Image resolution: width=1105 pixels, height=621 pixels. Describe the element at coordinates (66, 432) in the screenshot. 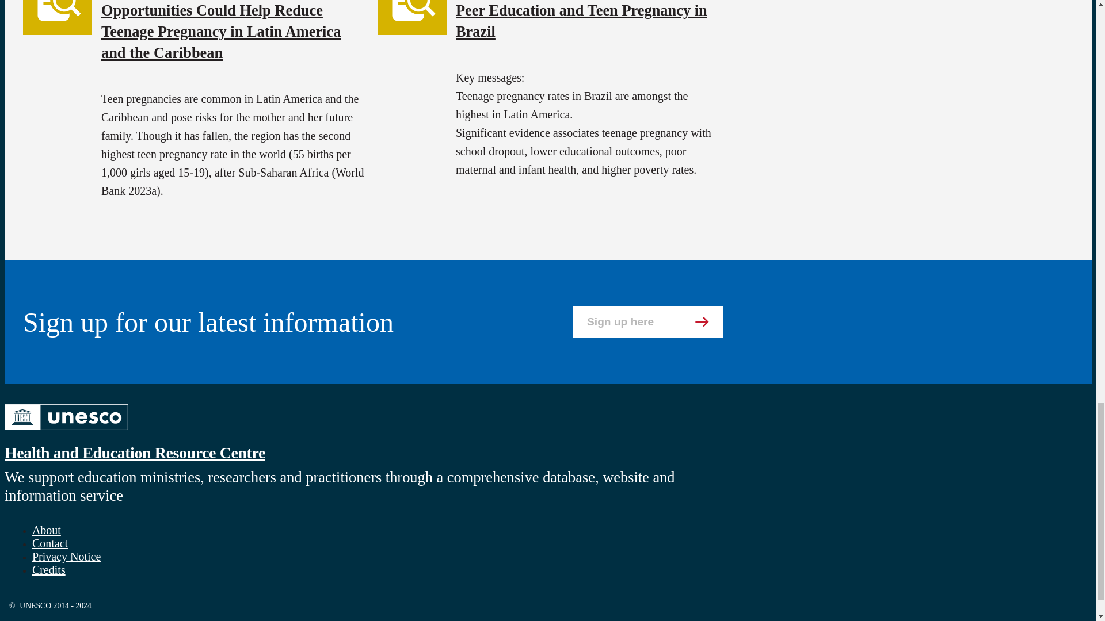

I see `Home` at that location.